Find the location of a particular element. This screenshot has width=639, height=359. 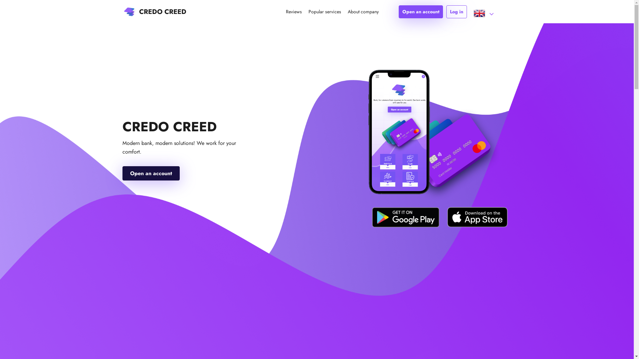

Log in is located at coordinates (456, 12).